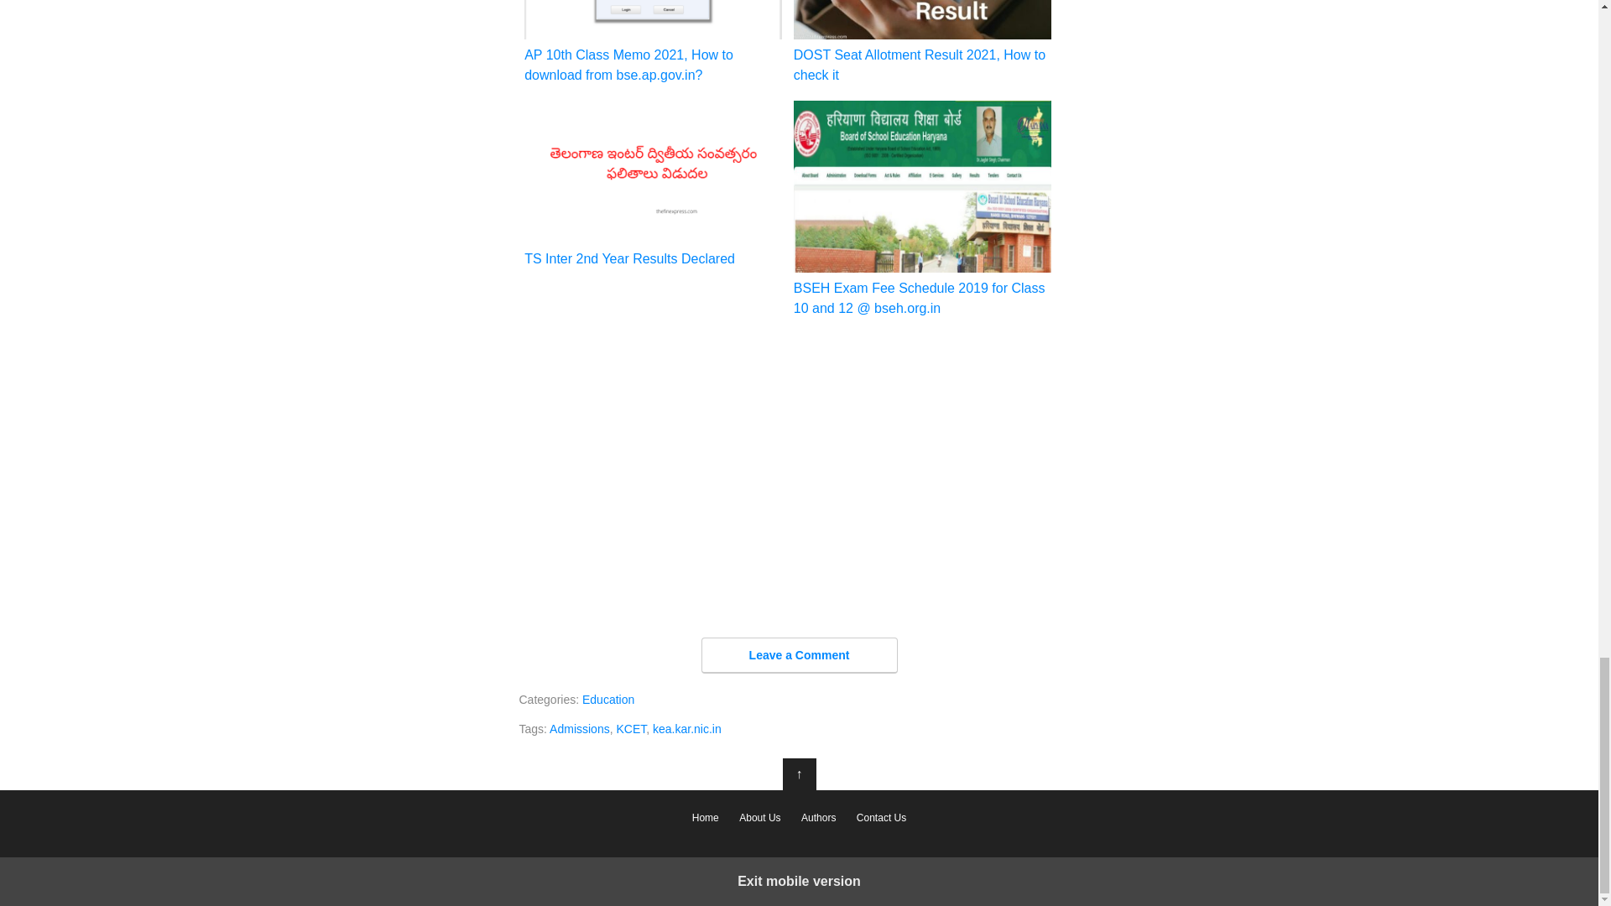 This screenshot has height=906, width=1611. Describe the element at coordinates (923, 42) in the screenshot. I see `DOST Seat Allotment Result 2021, How to check it` at that location.